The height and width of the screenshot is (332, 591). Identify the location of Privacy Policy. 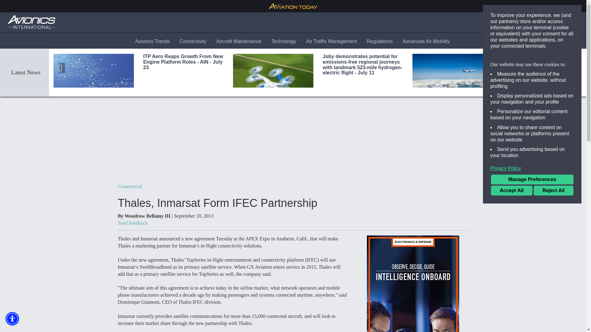
(532, 168).